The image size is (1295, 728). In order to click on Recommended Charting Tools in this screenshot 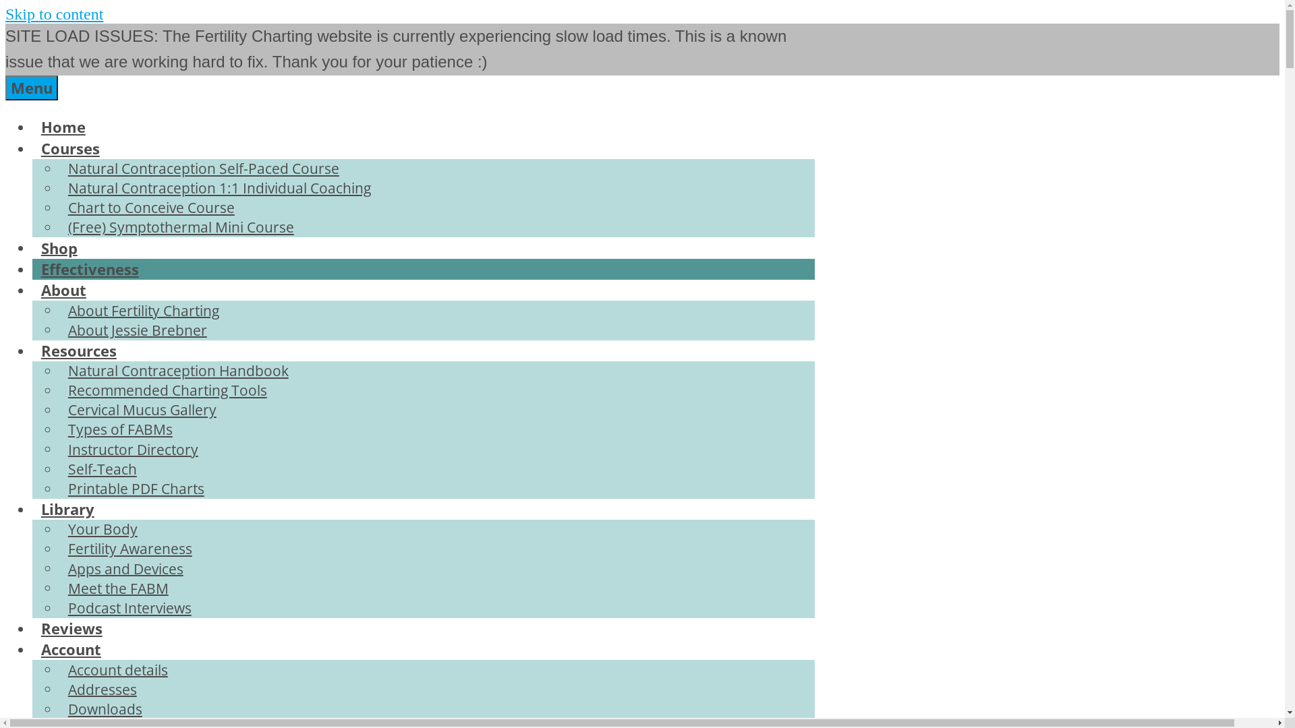, I will do `click(167, 390)`.